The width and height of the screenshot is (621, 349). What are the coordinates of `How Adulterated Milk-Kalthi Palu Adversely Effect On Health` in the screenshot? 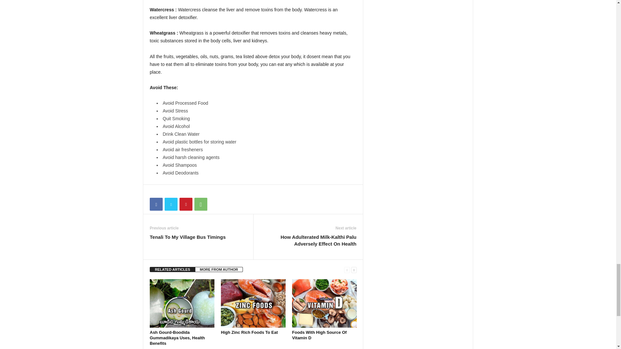 It's located at (308, 240).